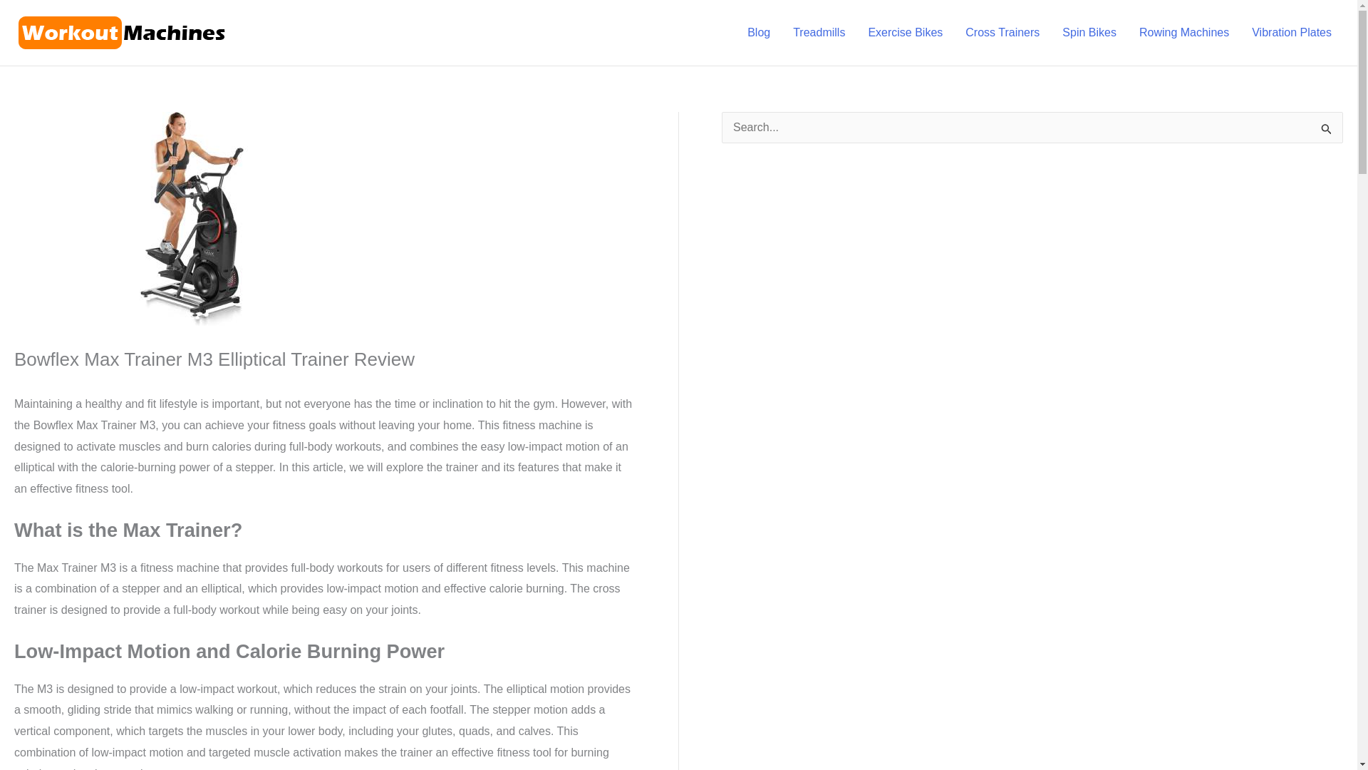  I want to click on Rowing Machines, so click(1184, 33).